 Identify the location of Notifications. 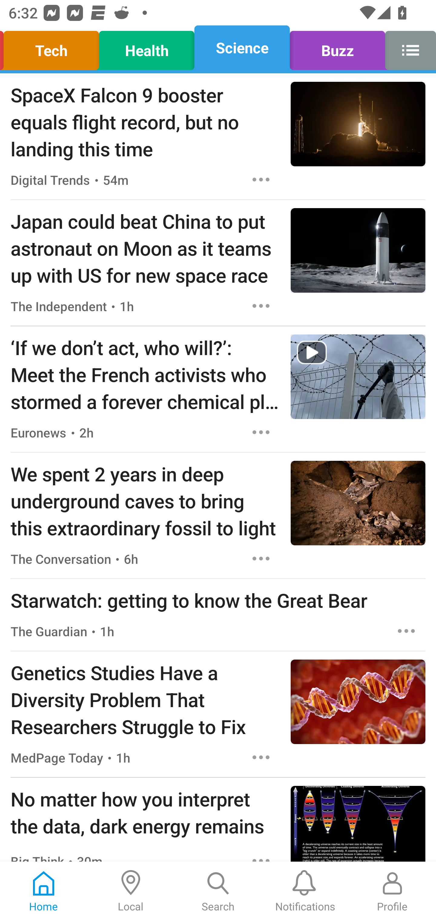
(305, 891).